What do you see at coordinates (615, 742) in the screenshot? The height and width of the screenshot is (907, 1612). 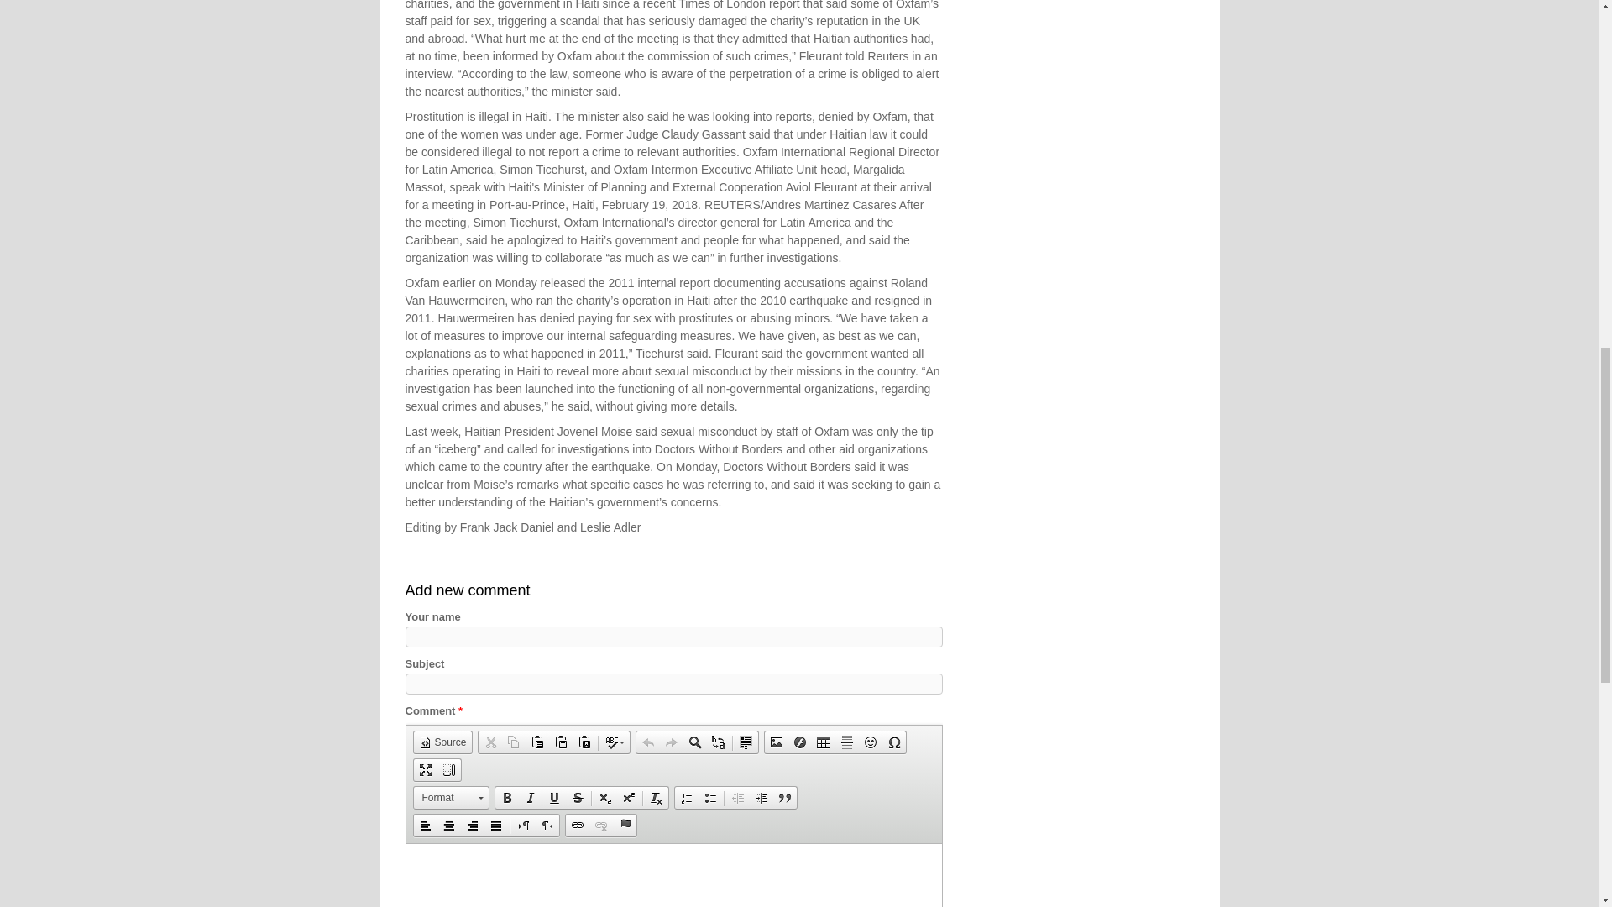 I see `Spell Checker` at bounding box center [615, 742].